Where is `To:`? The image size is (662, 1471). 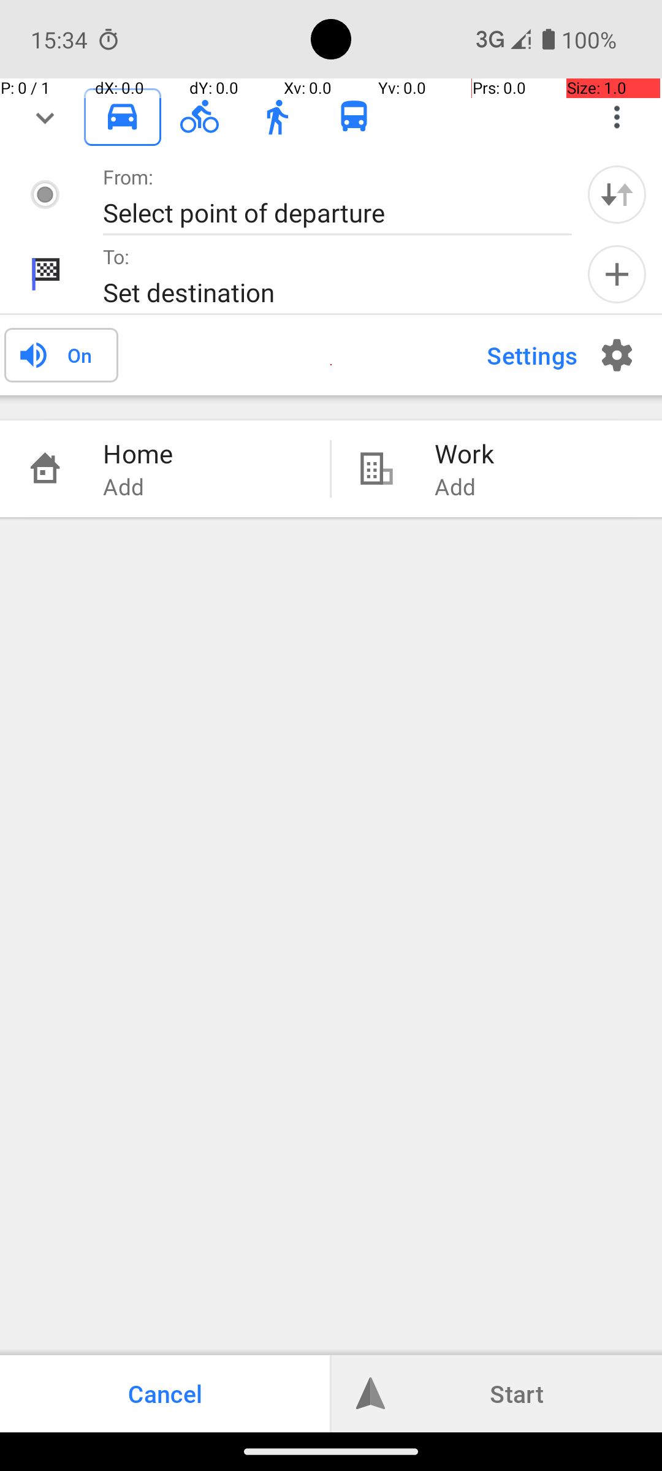
To: is located at coordinates (116, 256).